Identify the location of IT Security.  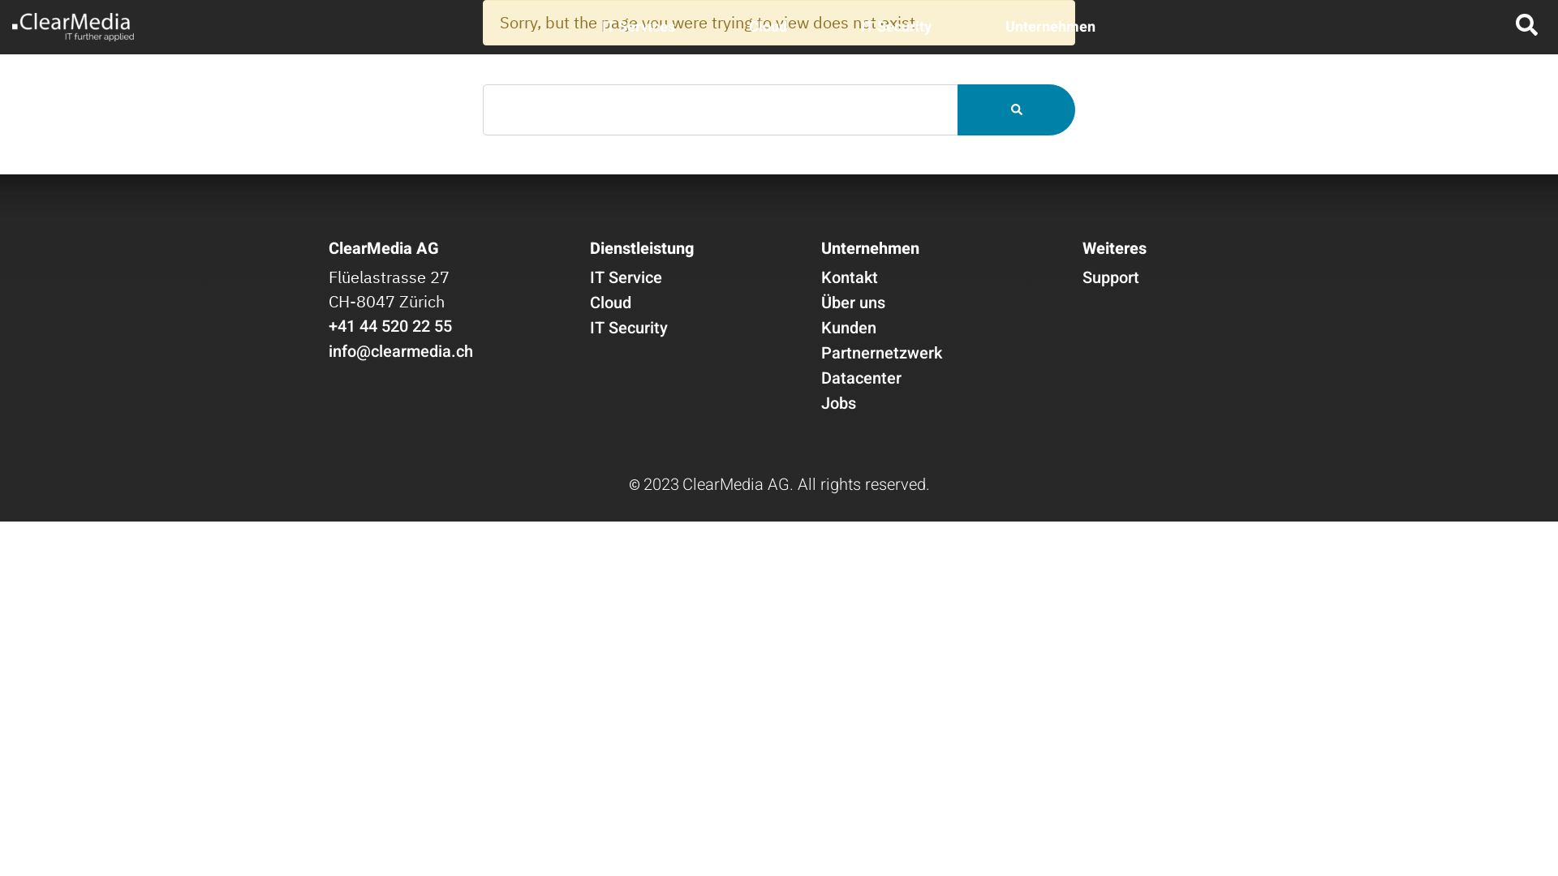
(896, 28).